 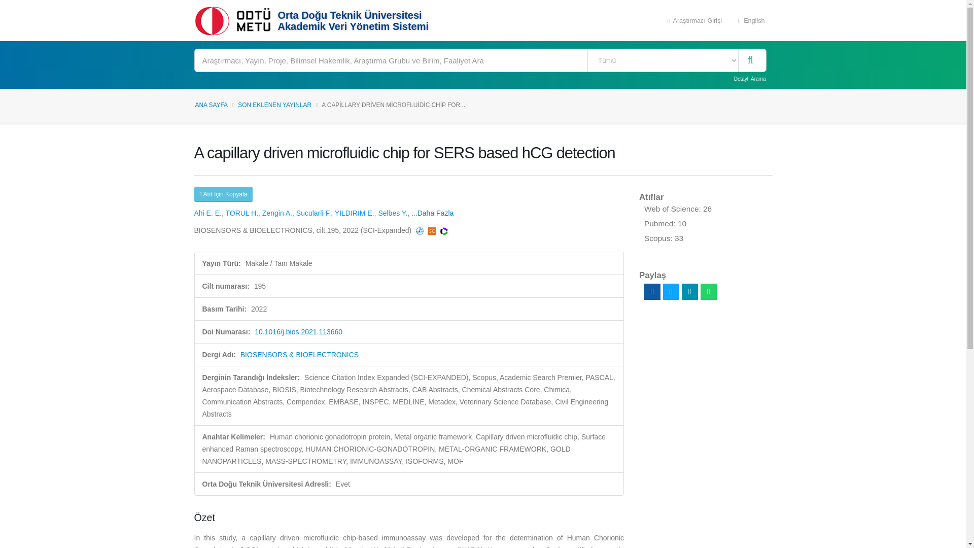 What do you see at coordinates (432, 213) in the screenshot?
I see `...Daha Fazla` at bounding box center [432, 213].